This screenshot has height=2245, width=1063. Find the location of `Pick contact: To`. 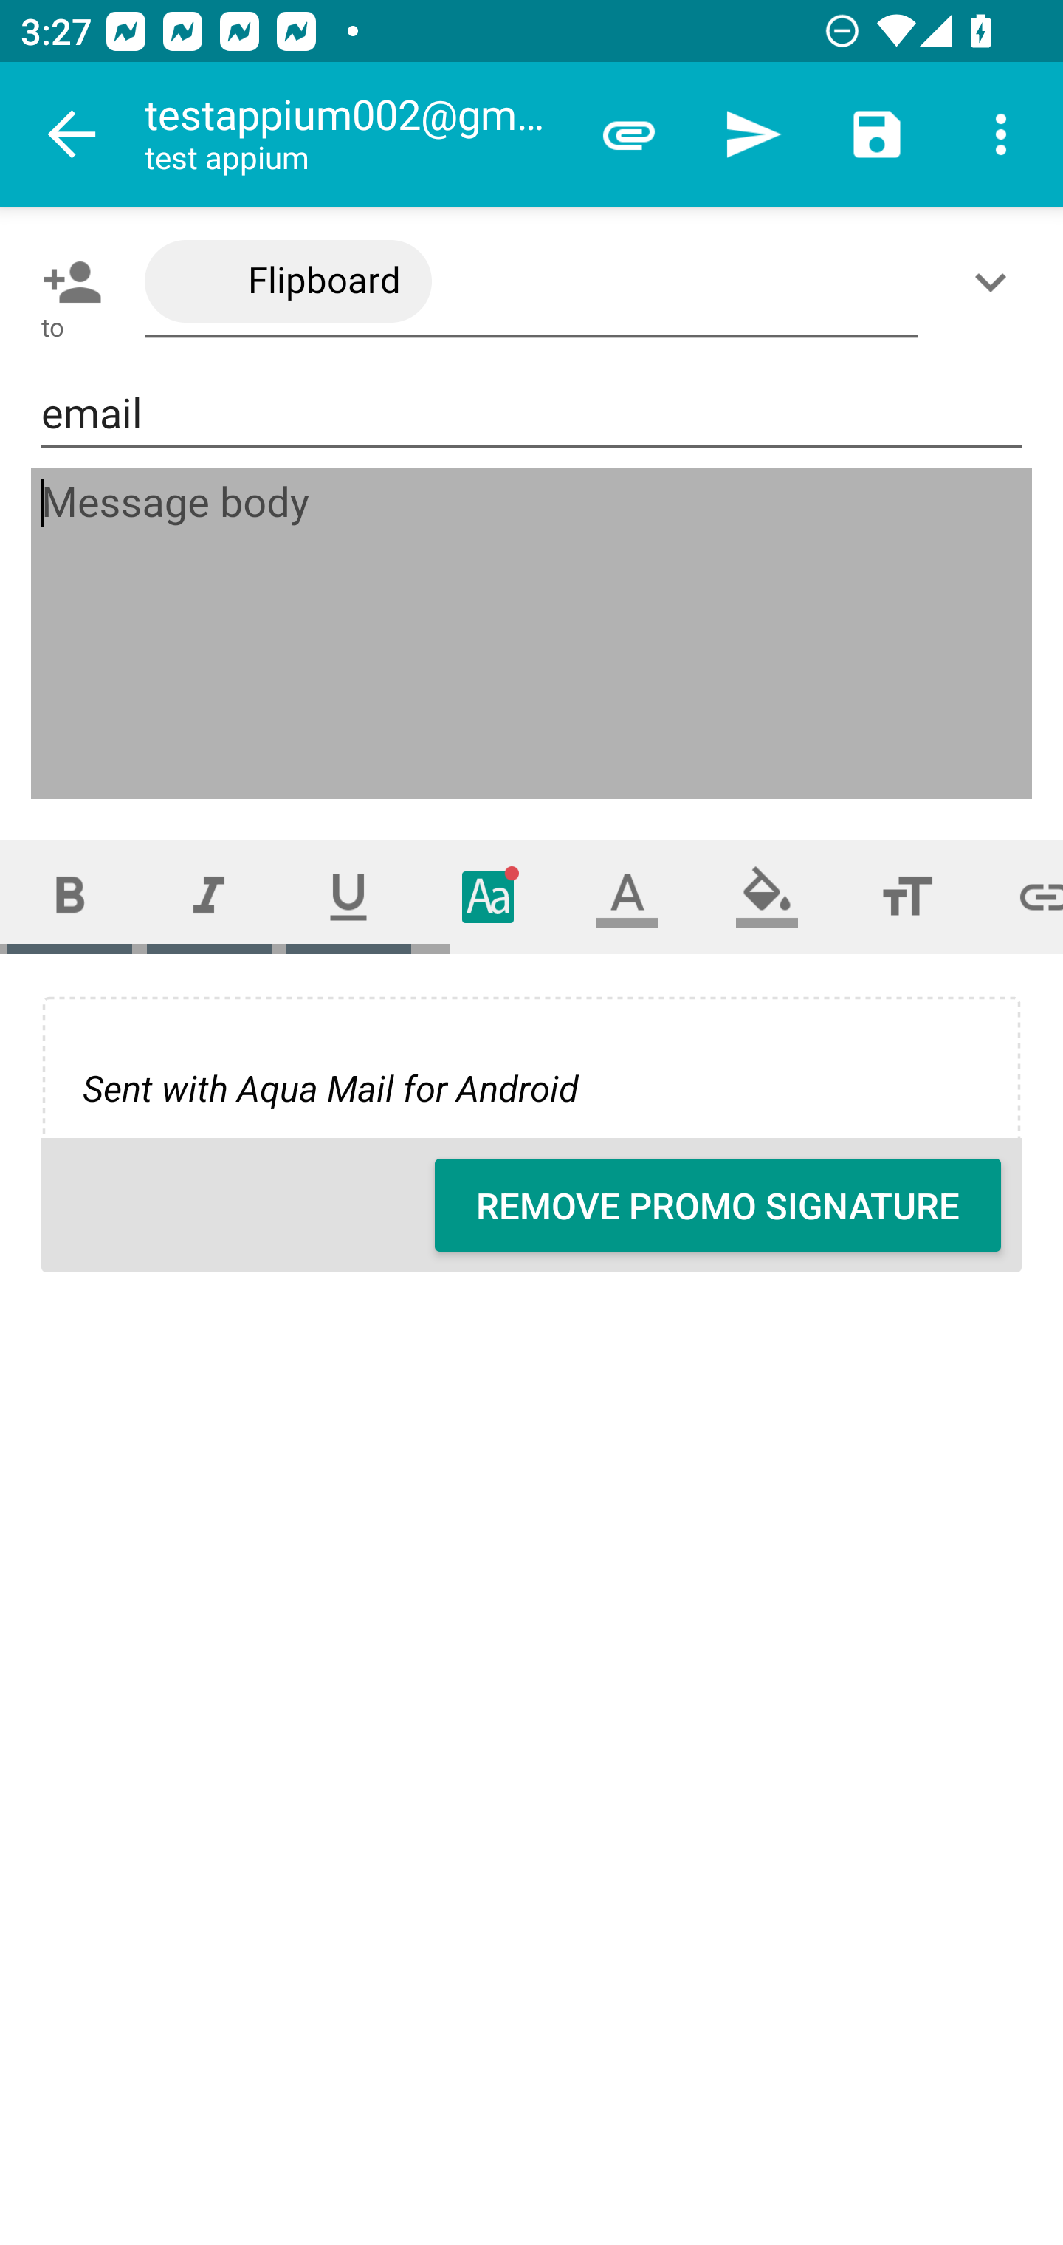

Pick contact: To is located at coordinates (66, 281).